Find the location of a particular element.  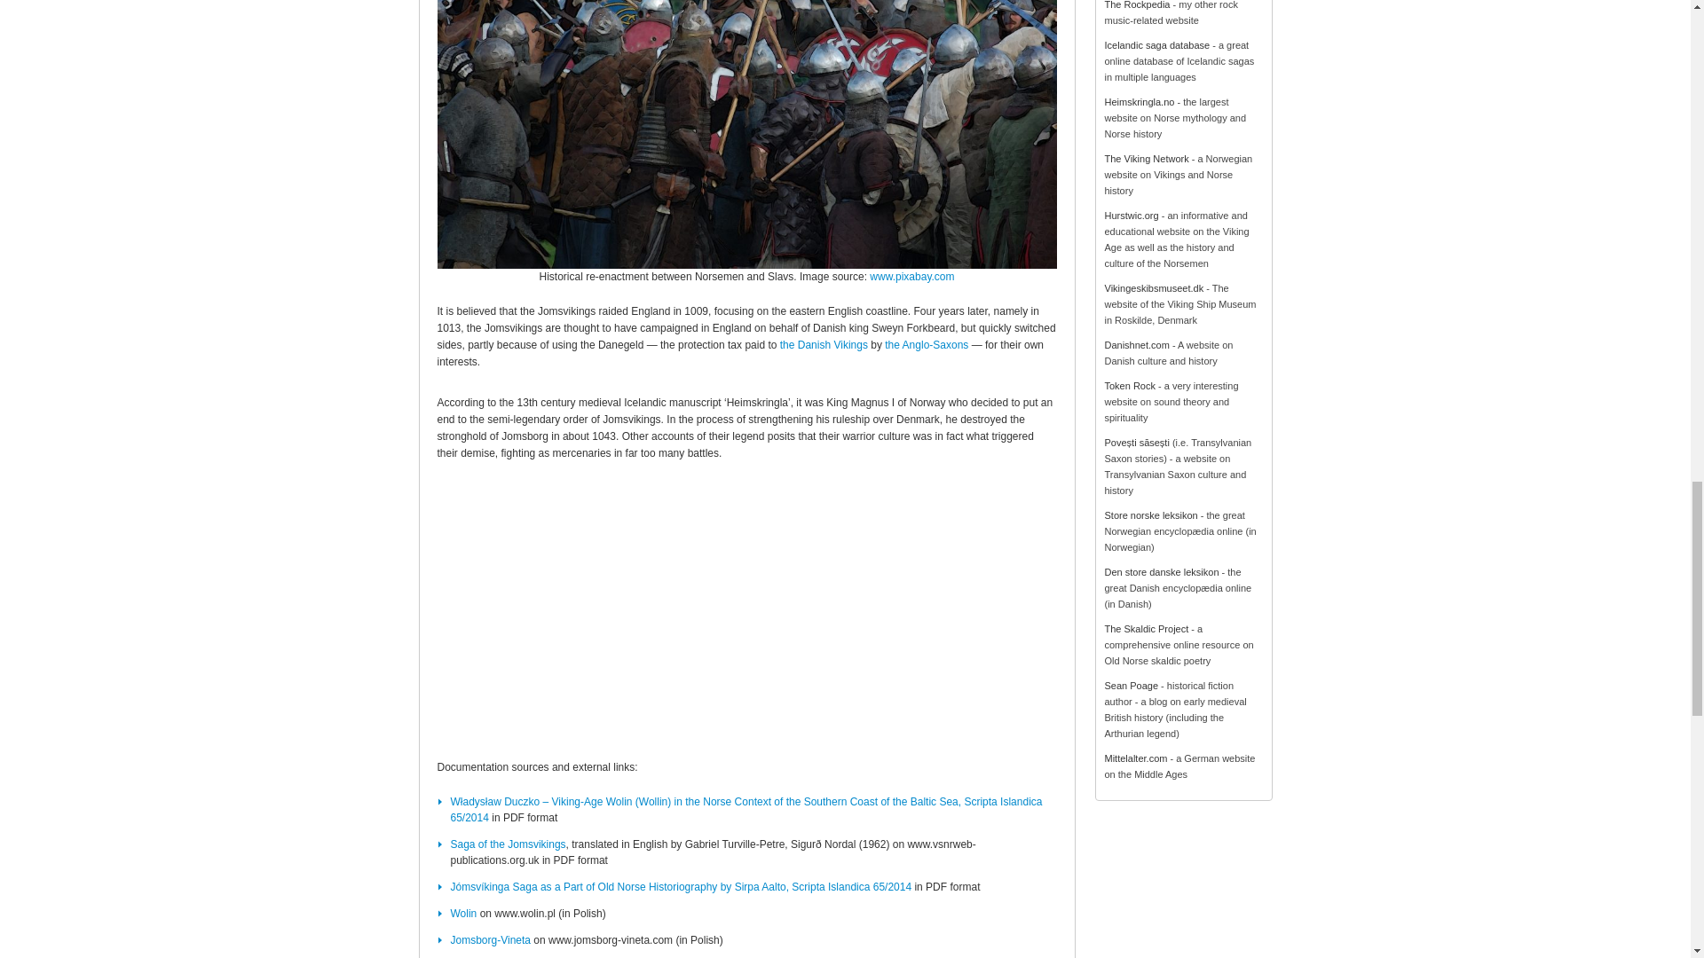

Saga of the Jomsvikings is located at coordinates (508, 844).